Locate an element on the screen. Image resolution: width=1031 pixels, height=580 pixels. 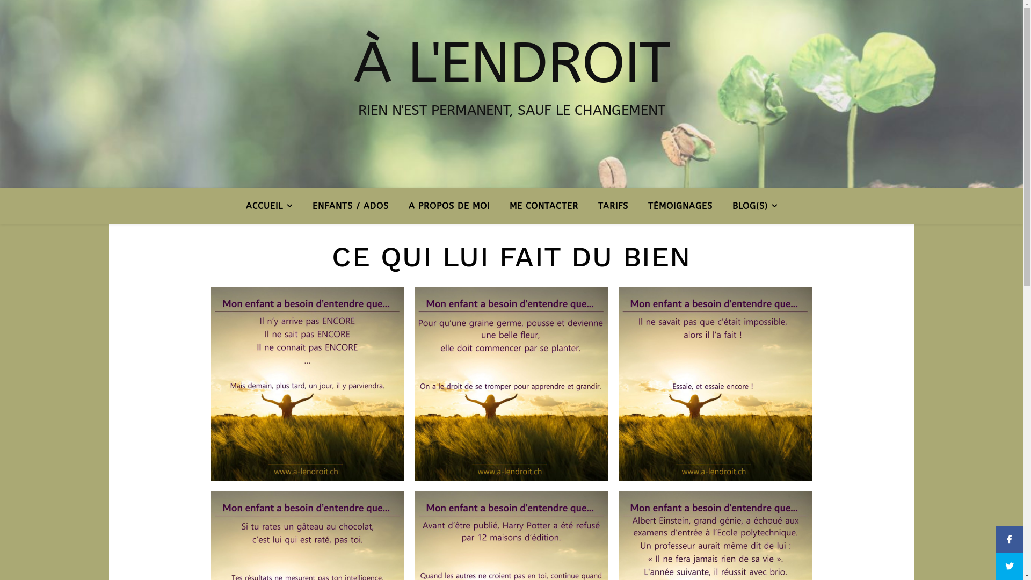
ENFANTS / ADOS is located at coordinates (351, 206).